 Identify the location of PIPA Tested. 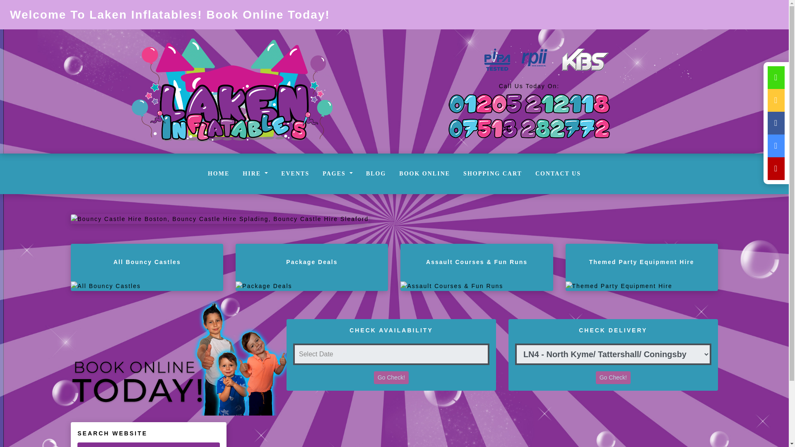
(497, 60).